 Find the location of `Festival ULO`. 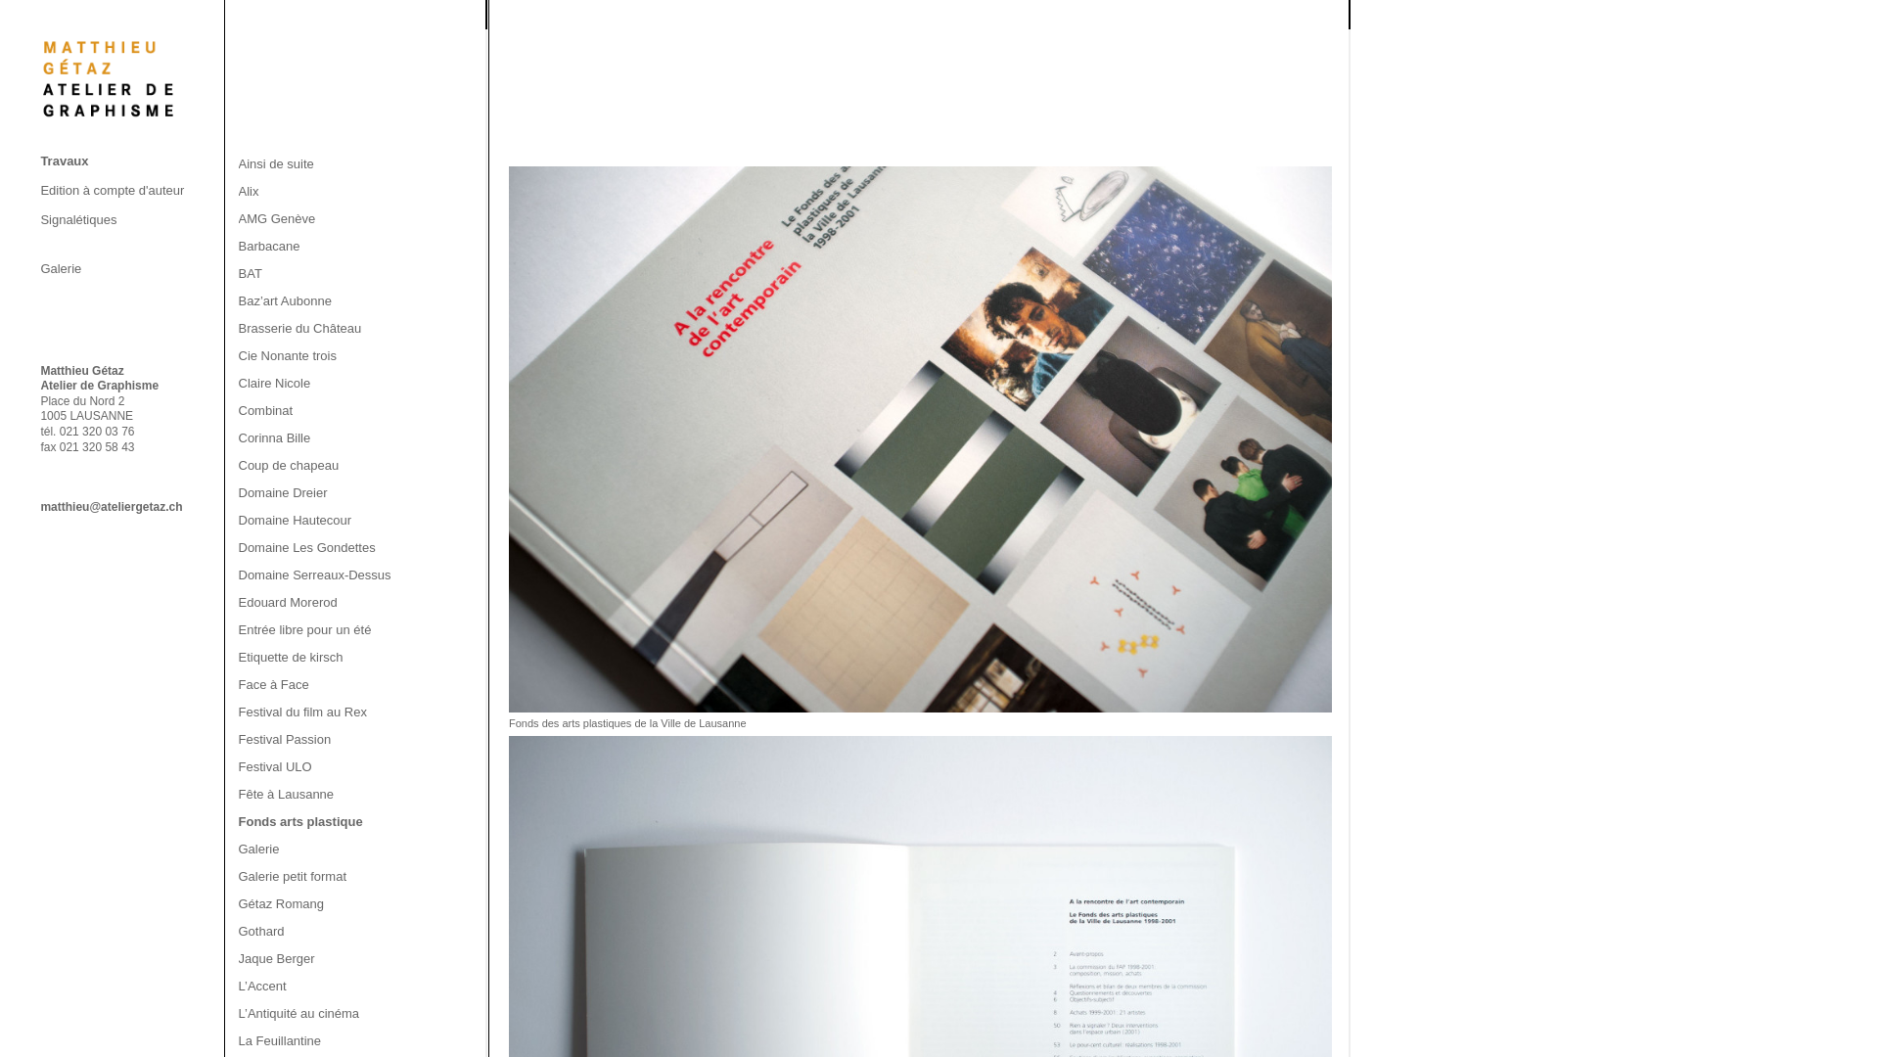

Festival ULO is located at coordinates (276, 767).